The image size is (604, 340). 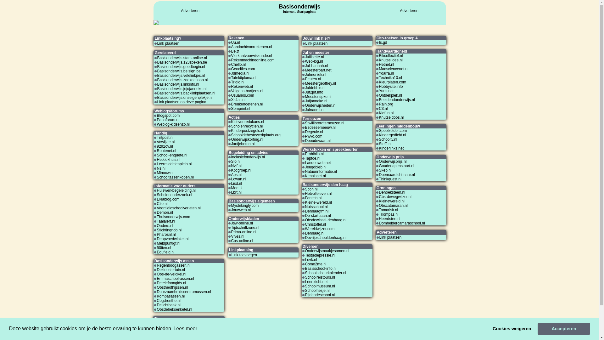 What do you see at coordinates (391, 237) in the screenshot?
I see `Link plaatsen` at bounding box center [391, 237].